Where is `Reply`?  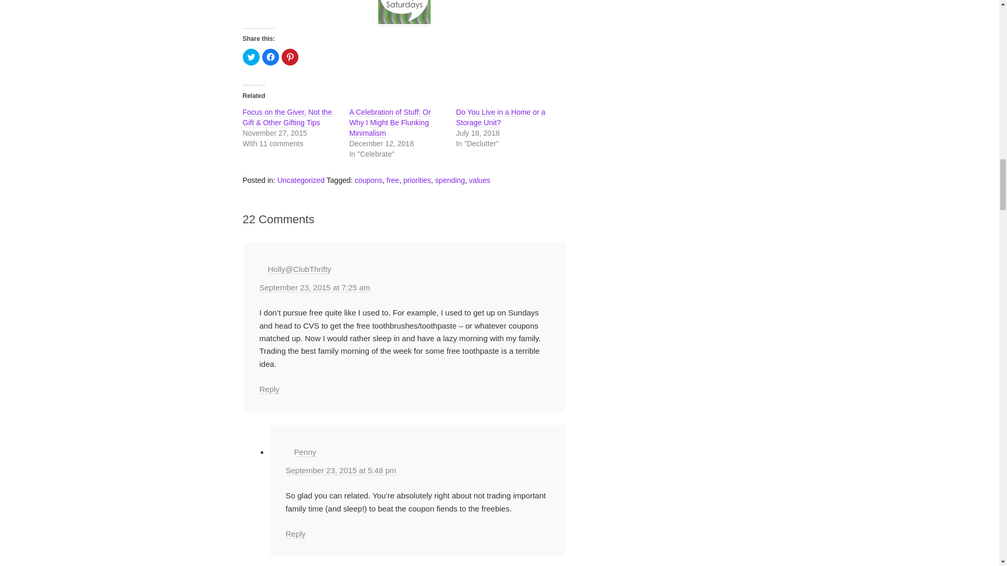
Reply is located at coordinates (269, 389).